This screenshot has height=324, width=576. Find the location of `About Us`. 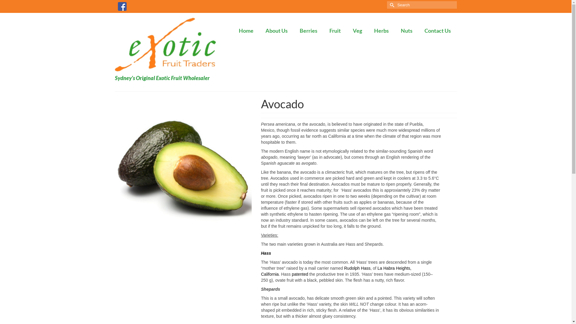

About Us is located at coordinates (276, 31).